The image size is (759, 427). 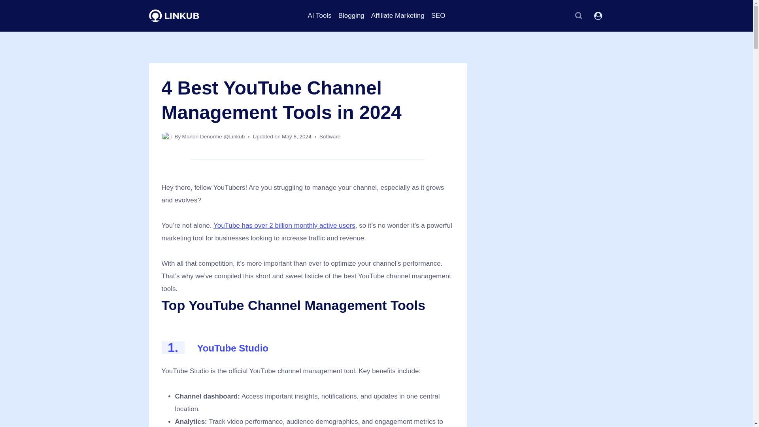 What do you see at coordinates (319, 16) in the screenshot?
I see `AI Tools` at bounding box center [319, 16].